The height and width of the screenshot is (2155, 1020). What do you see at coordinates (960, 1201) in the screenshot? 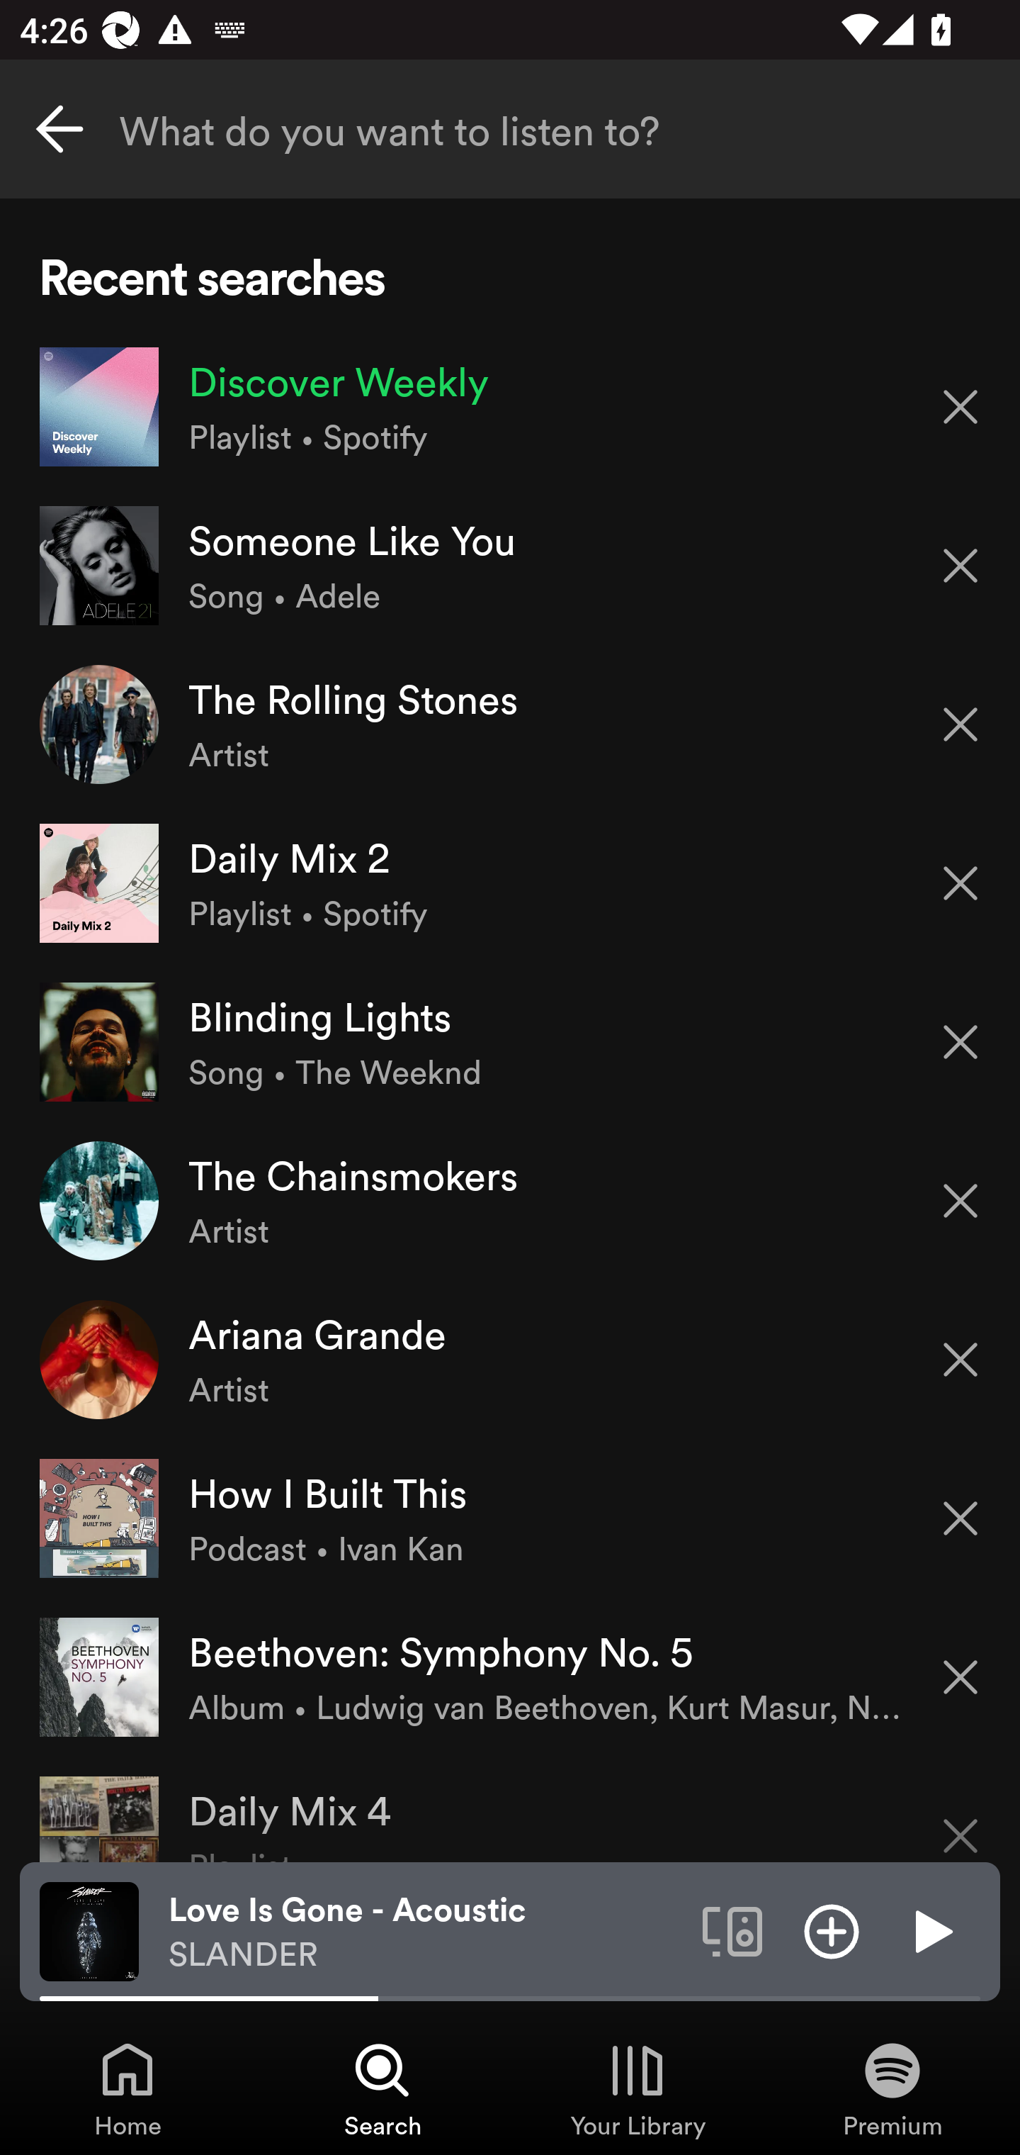
I see `Remove` at bounding box center [960, 1201].